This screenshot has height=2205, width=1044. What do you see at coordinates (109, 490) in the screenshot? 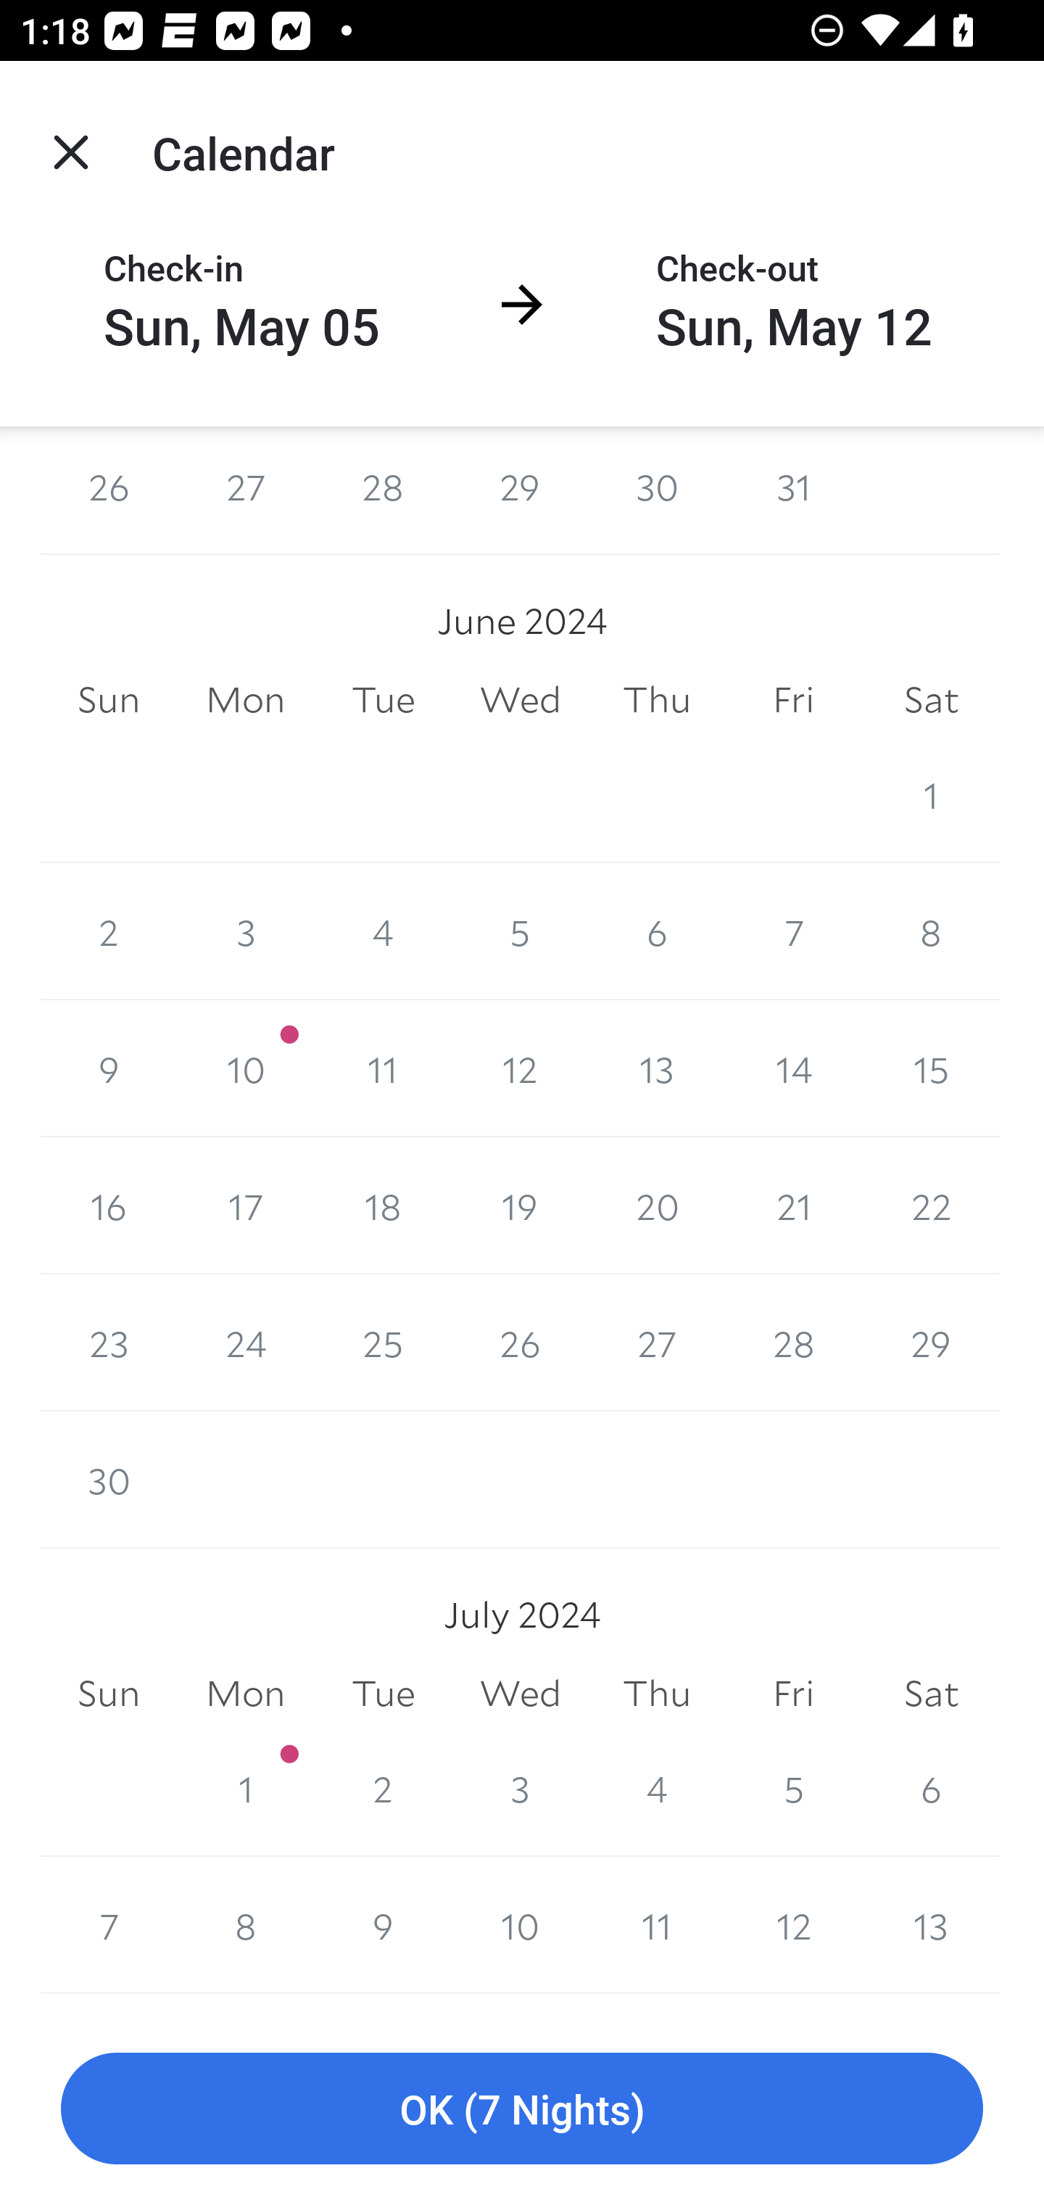
I see `26 26 May 2024` at bounding box center [109, 490].